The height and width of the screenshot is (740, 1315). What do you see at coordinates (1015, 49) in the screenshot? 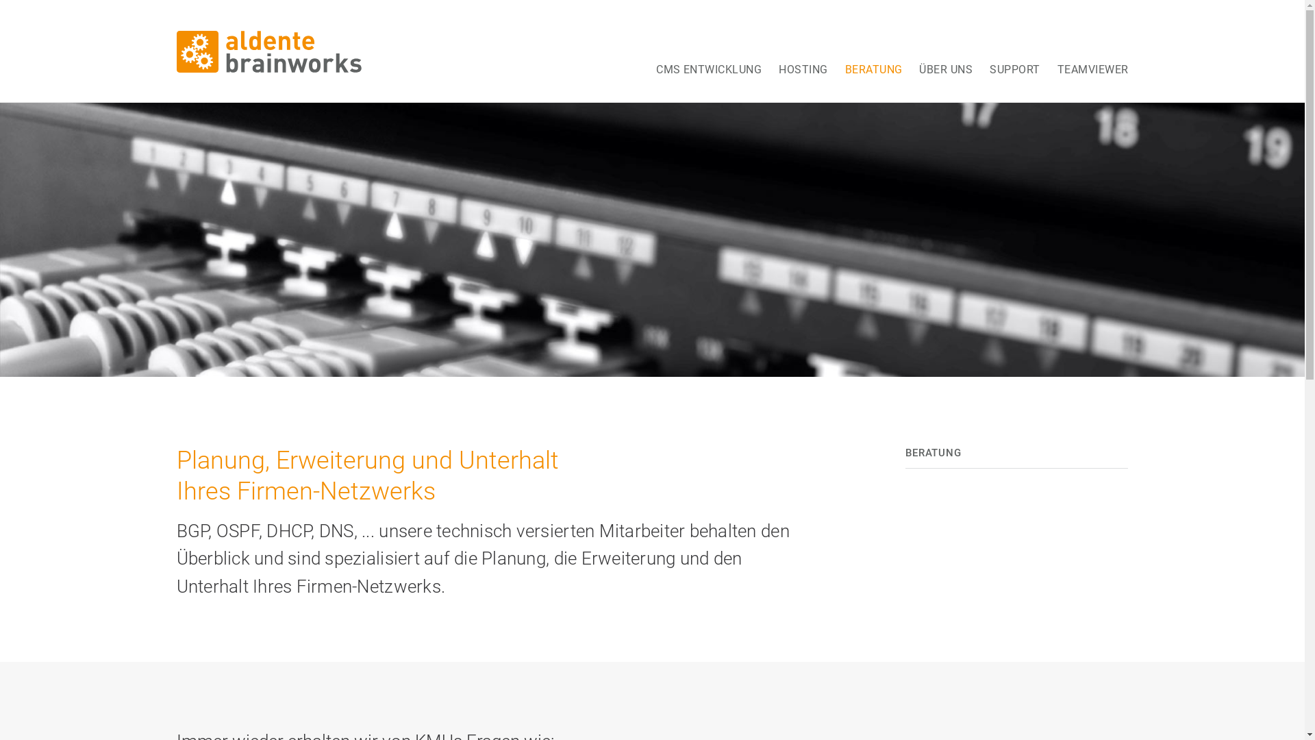
I see `SUPPORT` at bounding box center [1015, 49].